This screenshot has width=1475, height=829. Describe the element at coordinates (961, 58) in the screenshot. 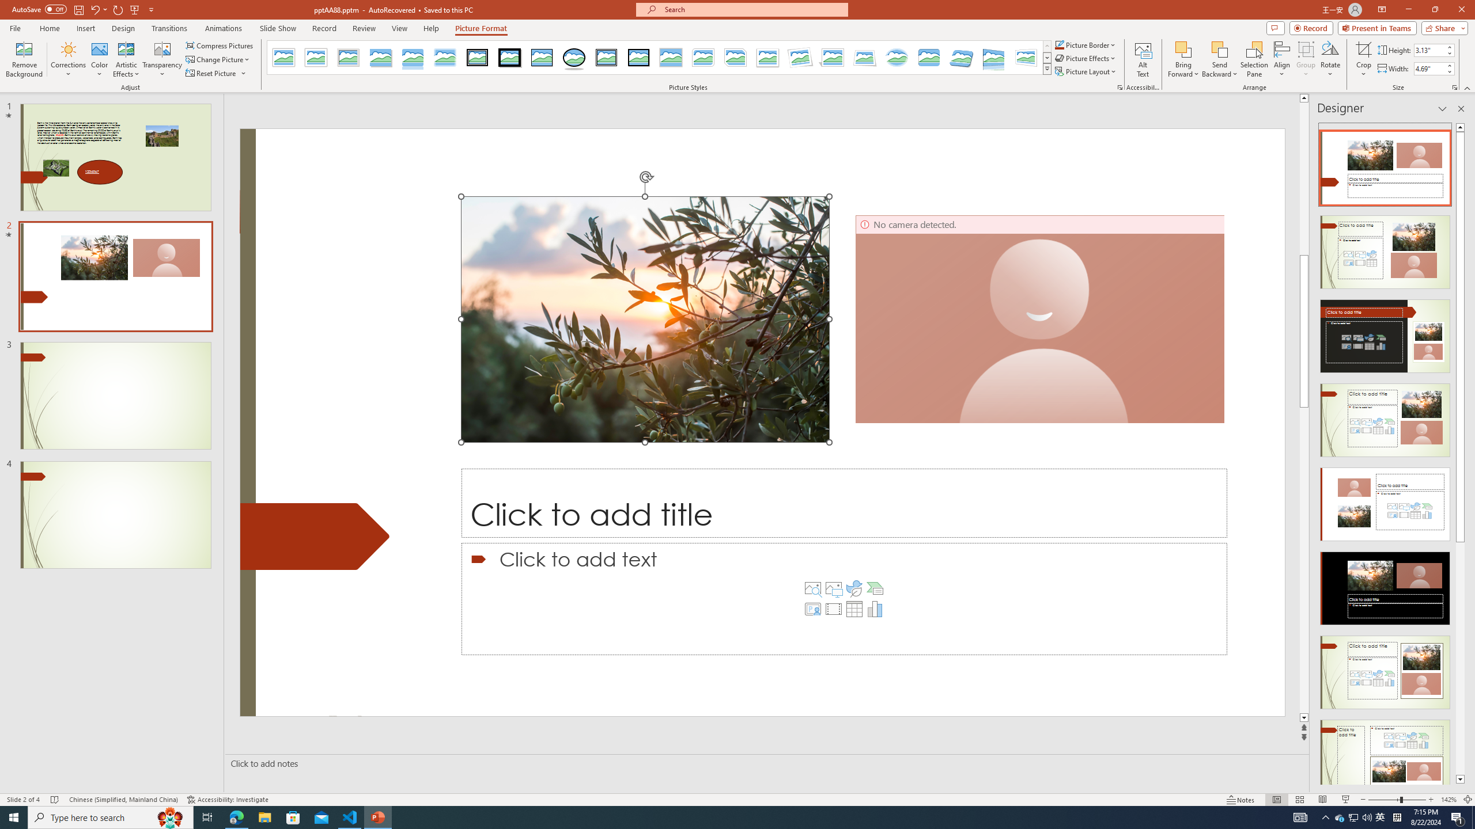

I see `Bevel Perspective` at that location.